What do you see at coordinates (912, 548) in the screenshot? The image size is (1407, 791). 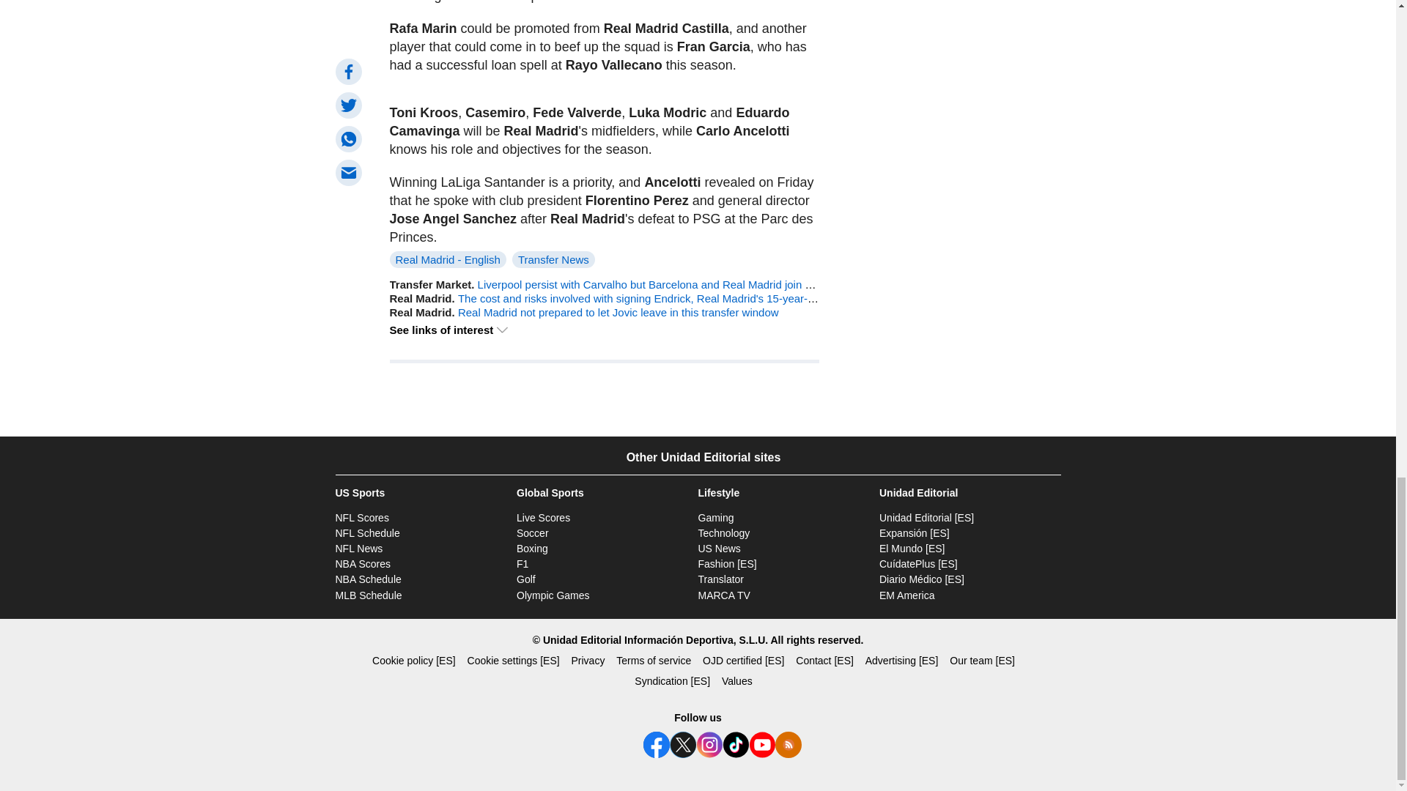 I see `Open in new window` at bounding box center [912, 548].